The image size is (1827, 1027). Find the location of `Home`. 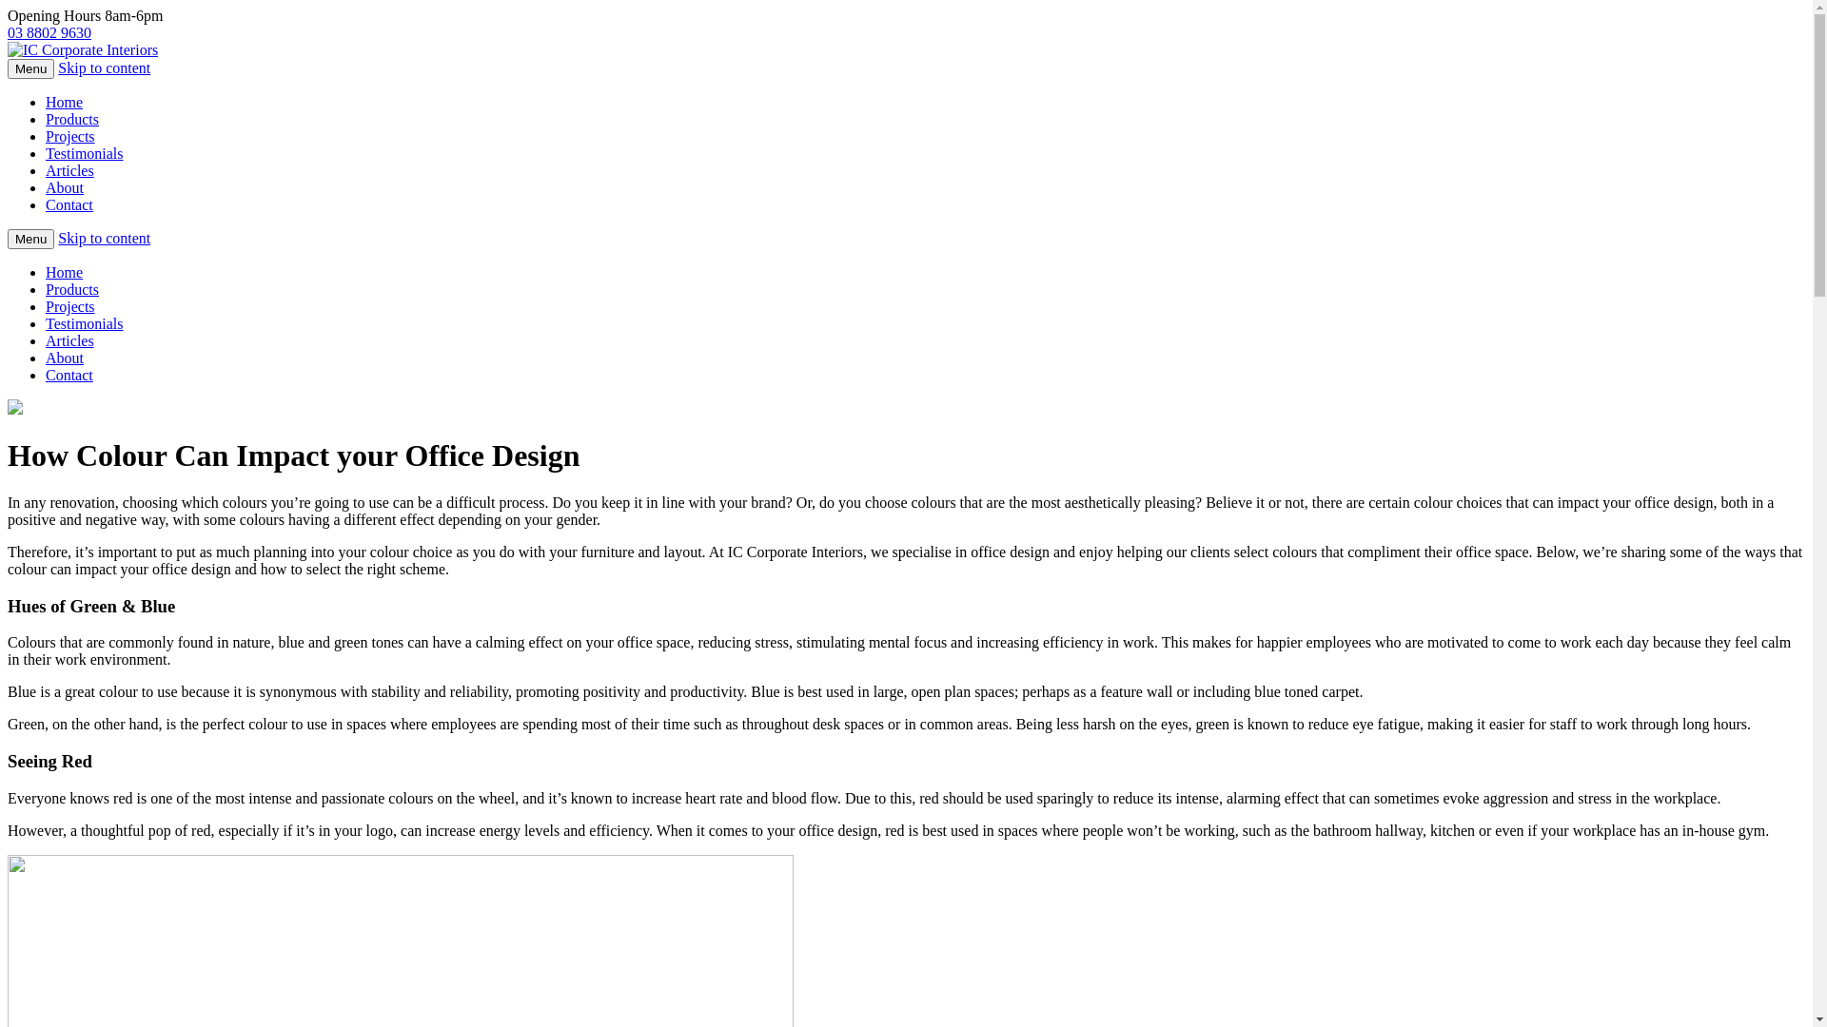

Home is located at coordinates (65, 272).